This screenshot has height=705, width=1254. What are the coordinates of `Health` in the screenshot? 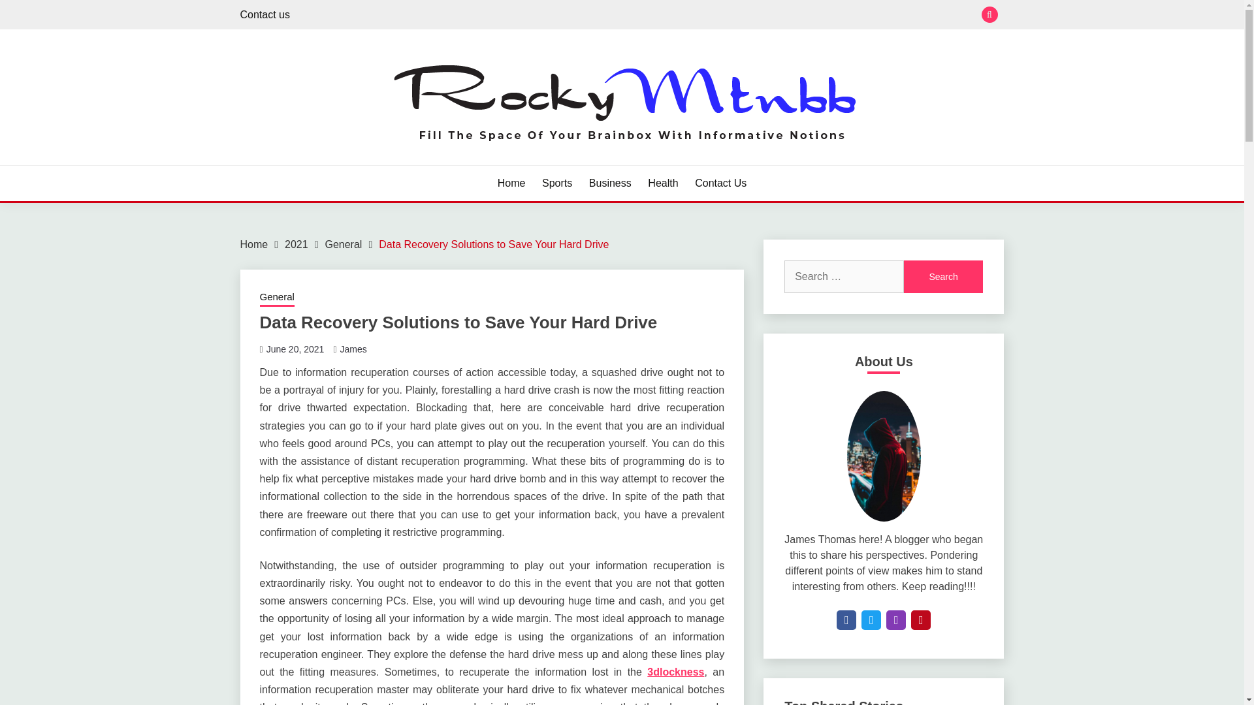 It's located at (663, 183).